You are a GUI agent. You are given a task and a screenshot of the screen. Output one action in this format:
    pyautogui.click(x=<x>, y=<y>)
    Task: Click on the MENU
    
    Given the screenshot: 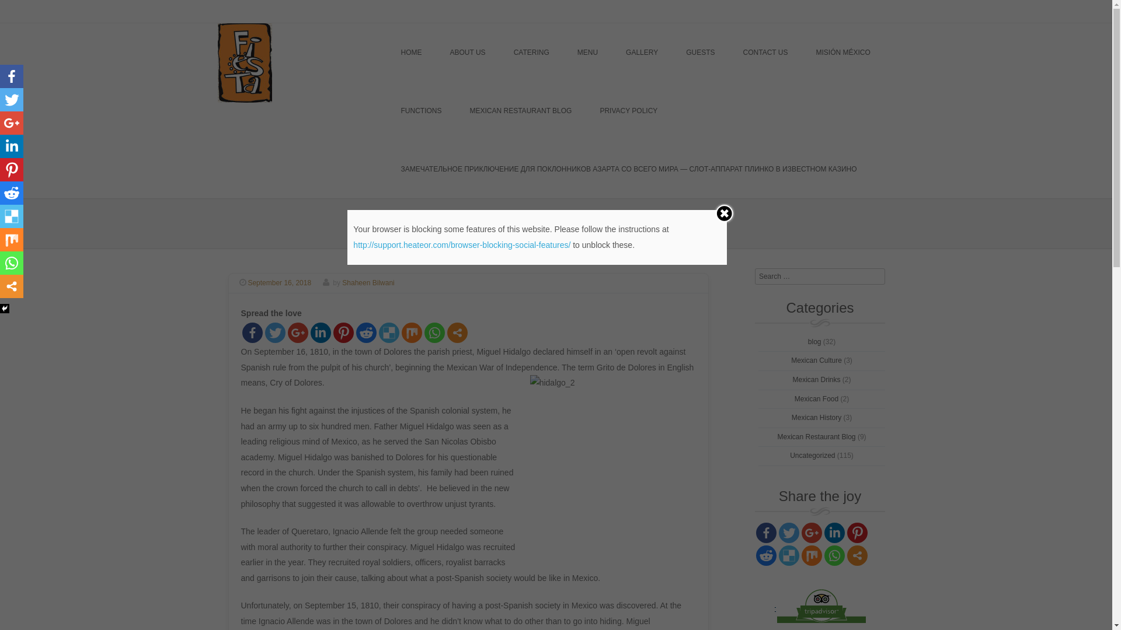 What is the action you would take?
    pyautogui.click(x=587, y=52)
    